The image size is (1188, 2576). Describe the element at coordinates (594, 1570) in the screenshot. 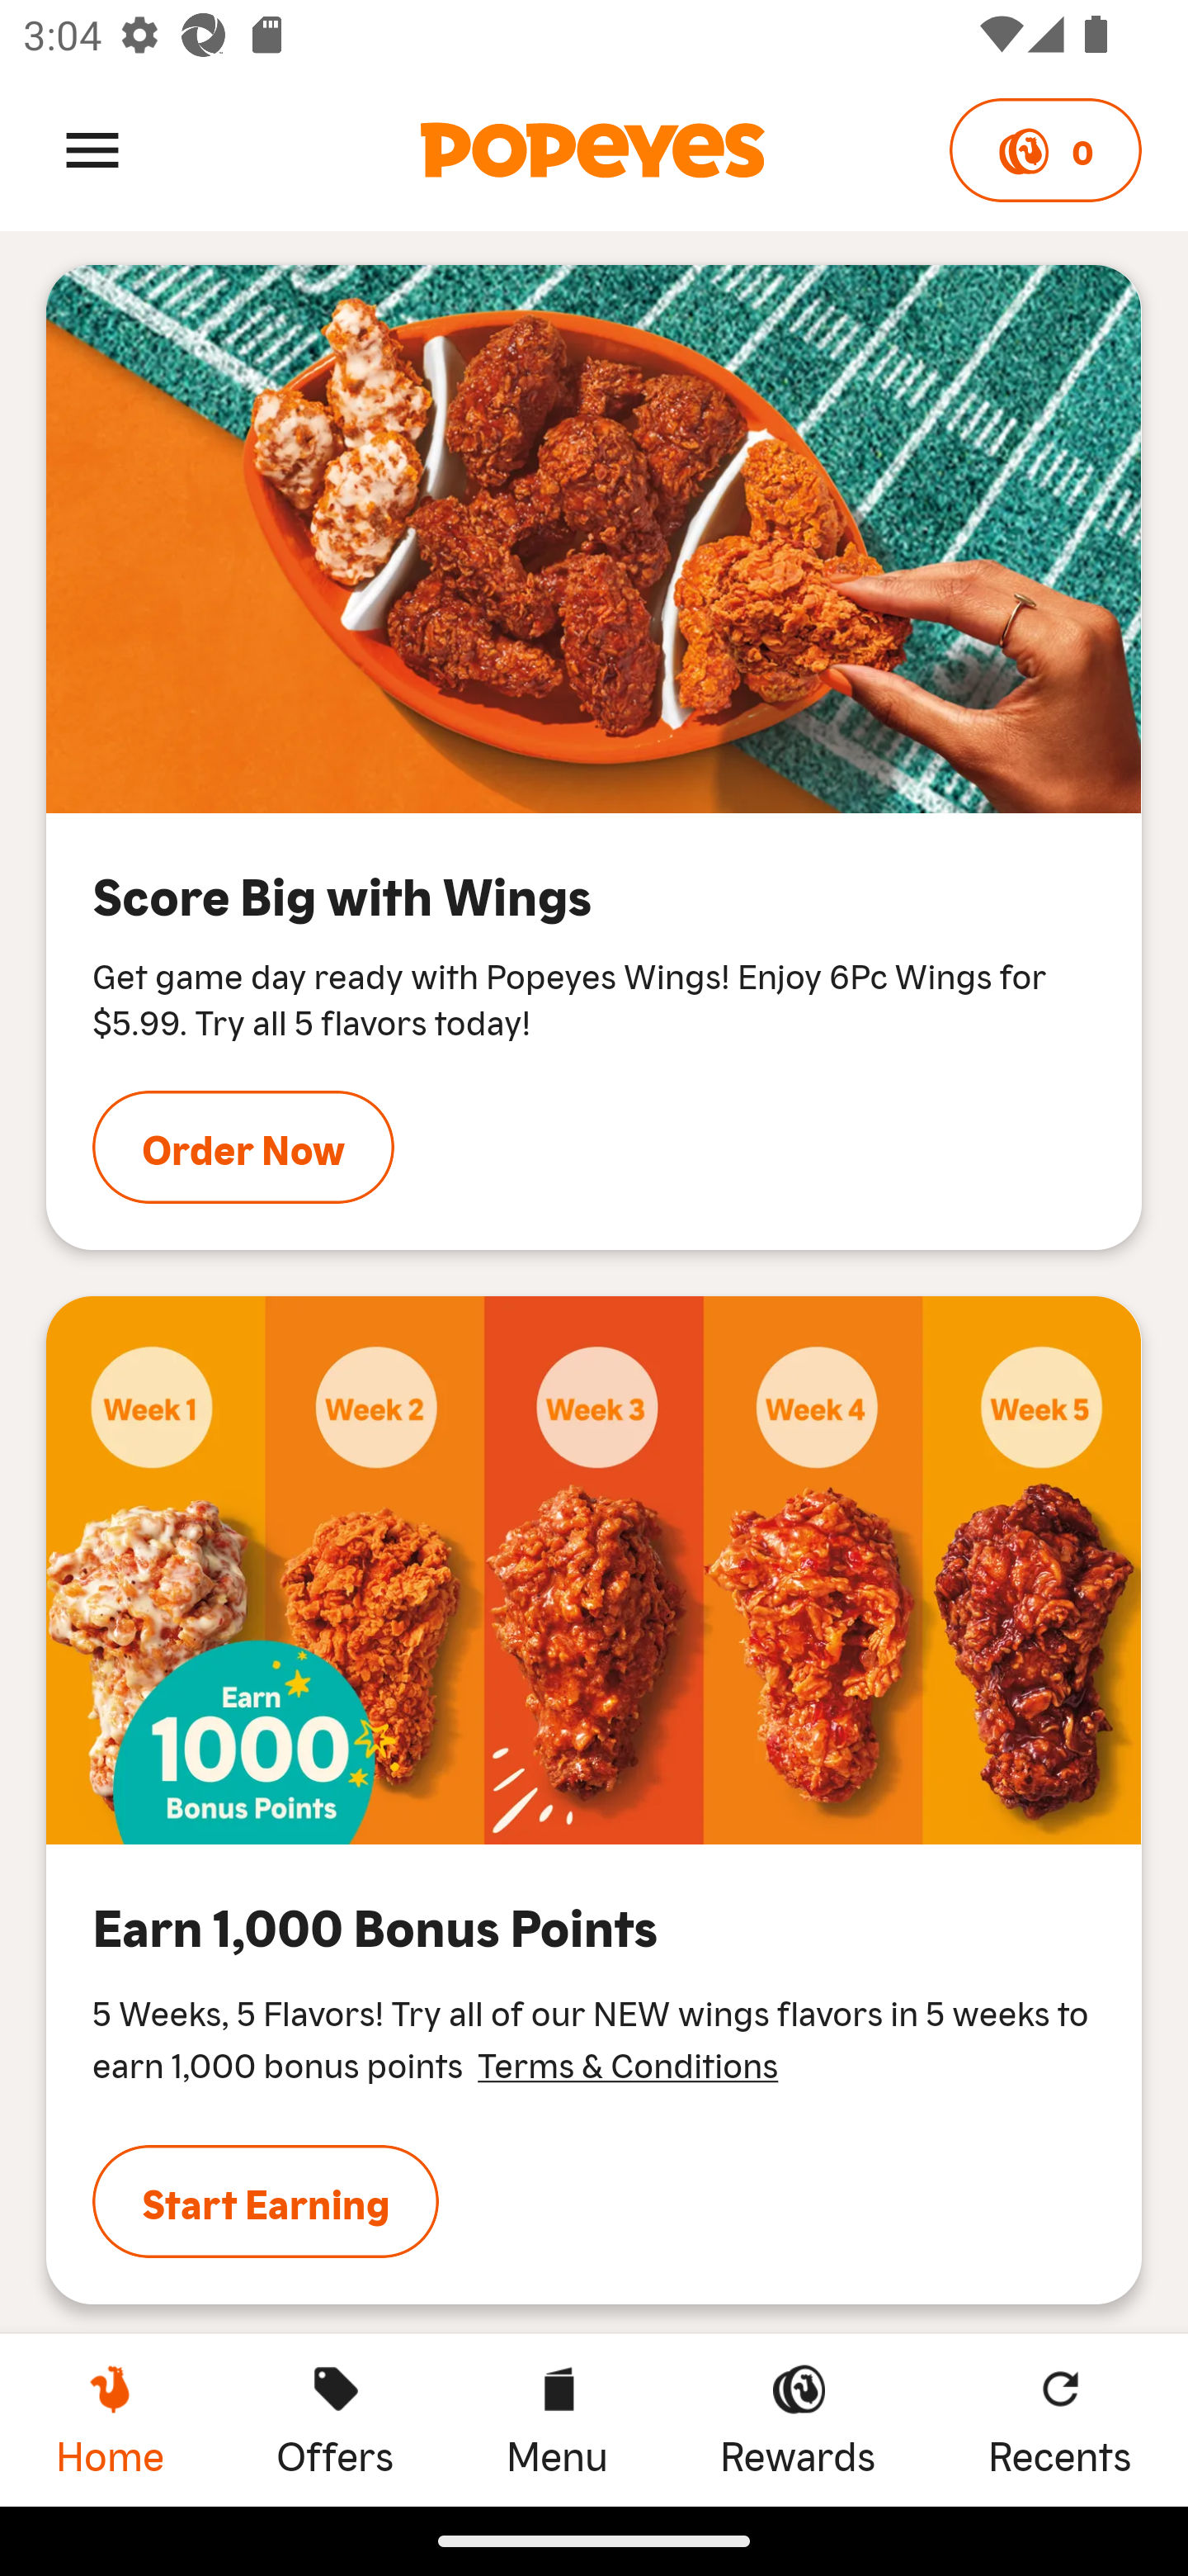

I see `Earn 1,000 Bonus Points` at that location.